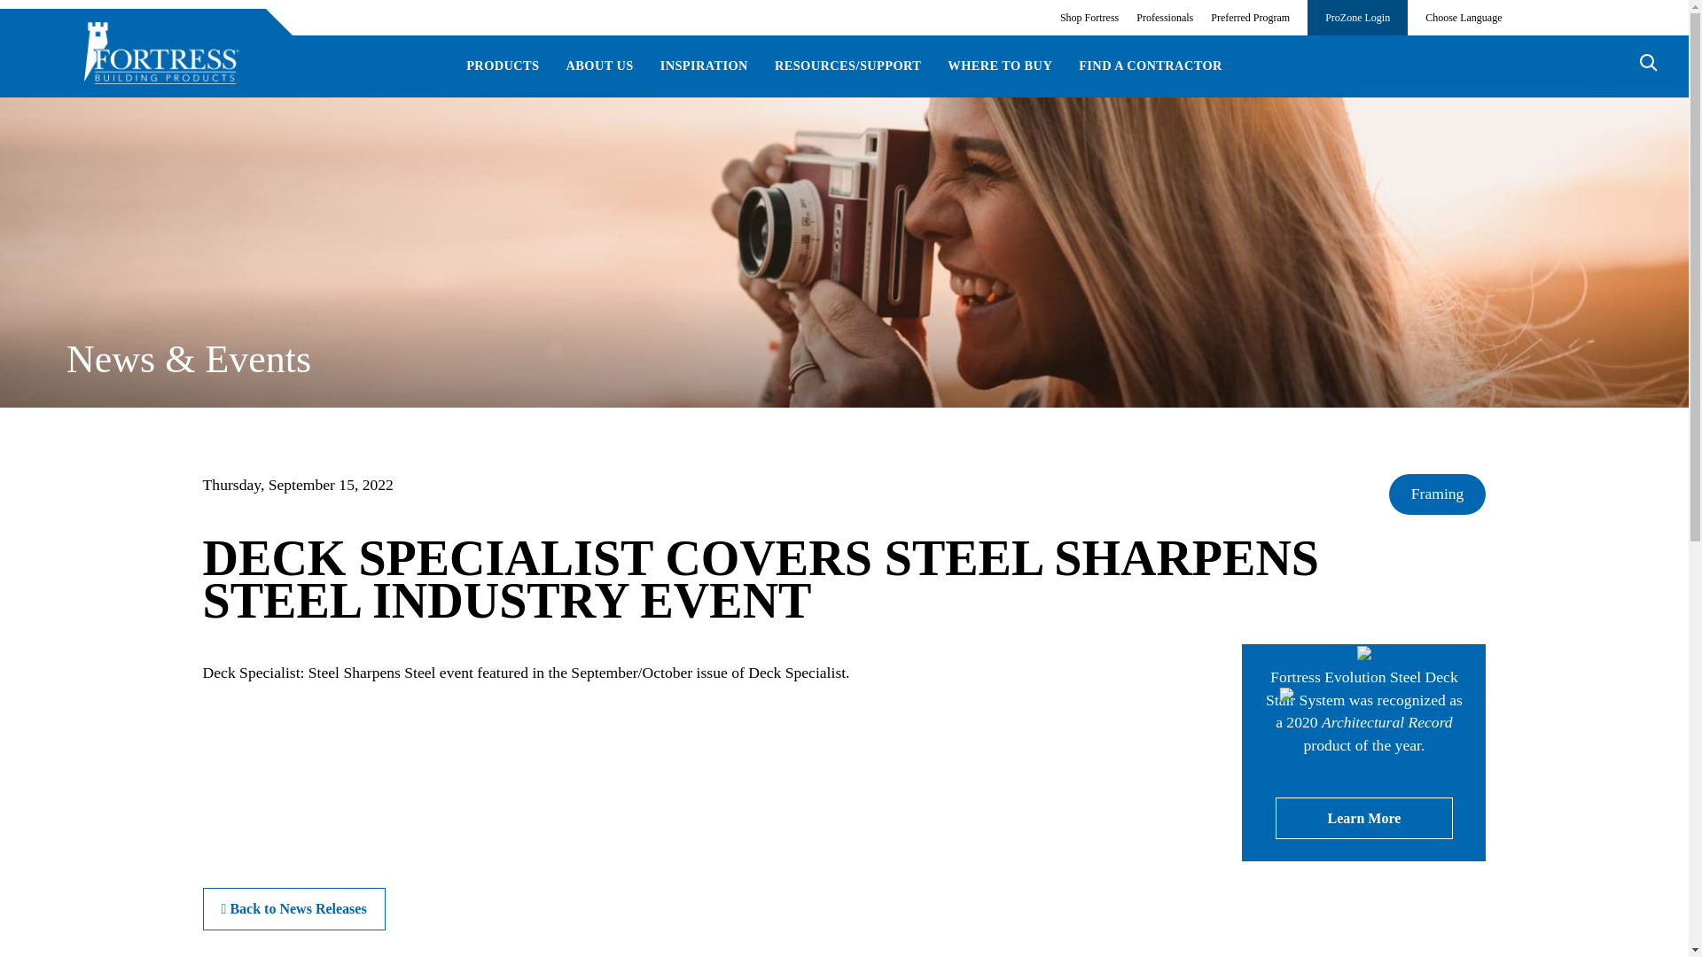  What do you see at coordinates (1250, 18) in the screenshot?
I see `Preferred Program` at bounding box center [1250, 18].